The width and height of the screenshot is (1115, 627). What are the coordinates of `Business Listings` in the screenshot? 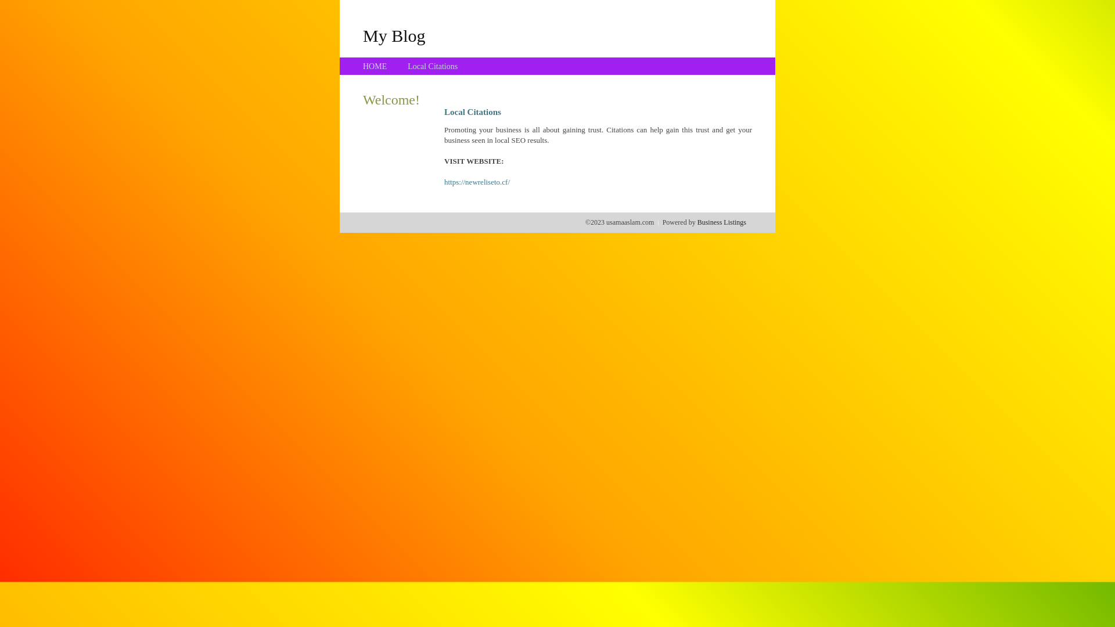 It's located at (722, 222).